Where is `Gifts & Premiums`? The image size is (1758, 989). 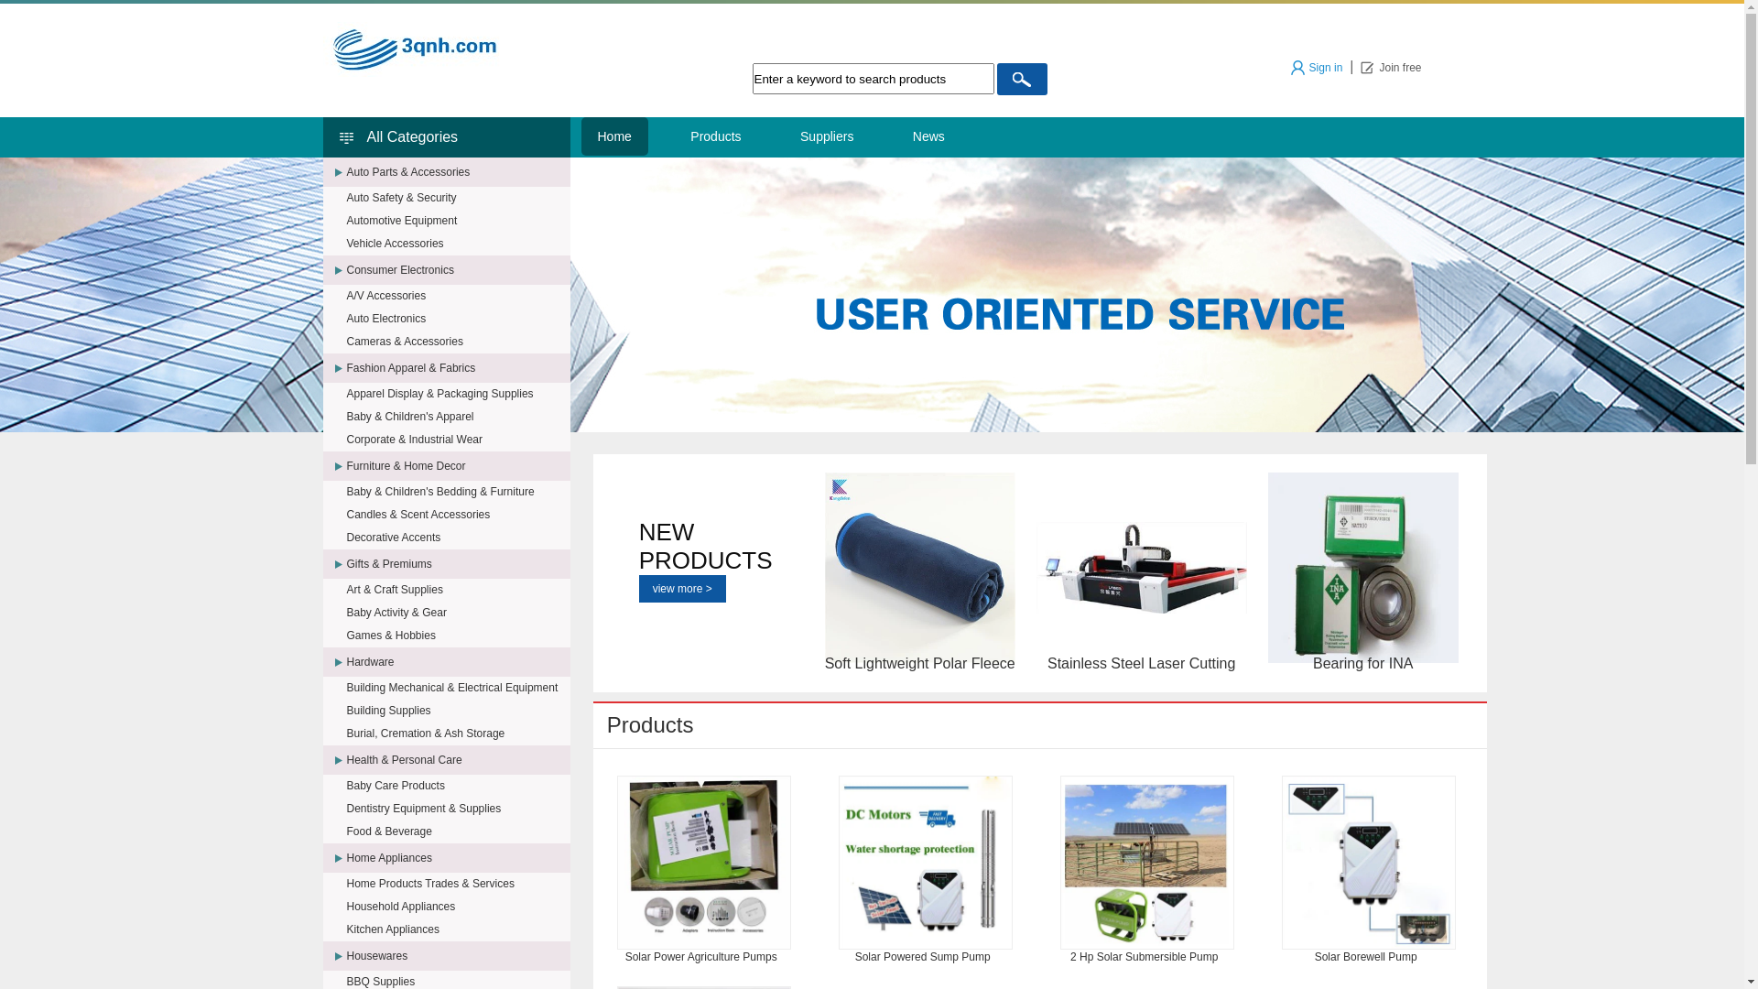
Gifts & Premiums is located at coordinates (458, 564).